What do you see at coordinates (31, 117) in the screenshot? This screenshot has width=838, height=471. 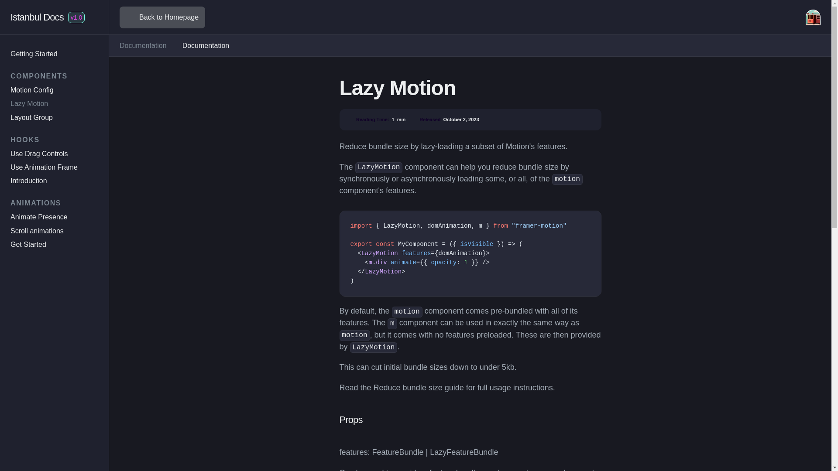 I see `Layout Group` at bounding box center [31, 117].